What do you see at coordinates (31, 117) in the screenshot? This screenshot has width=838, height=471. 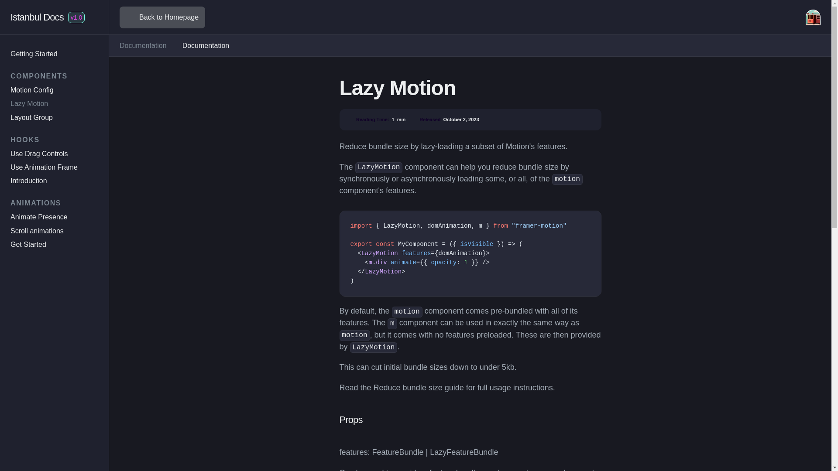 I see `Layout Group` at bounding box center [31, 117].